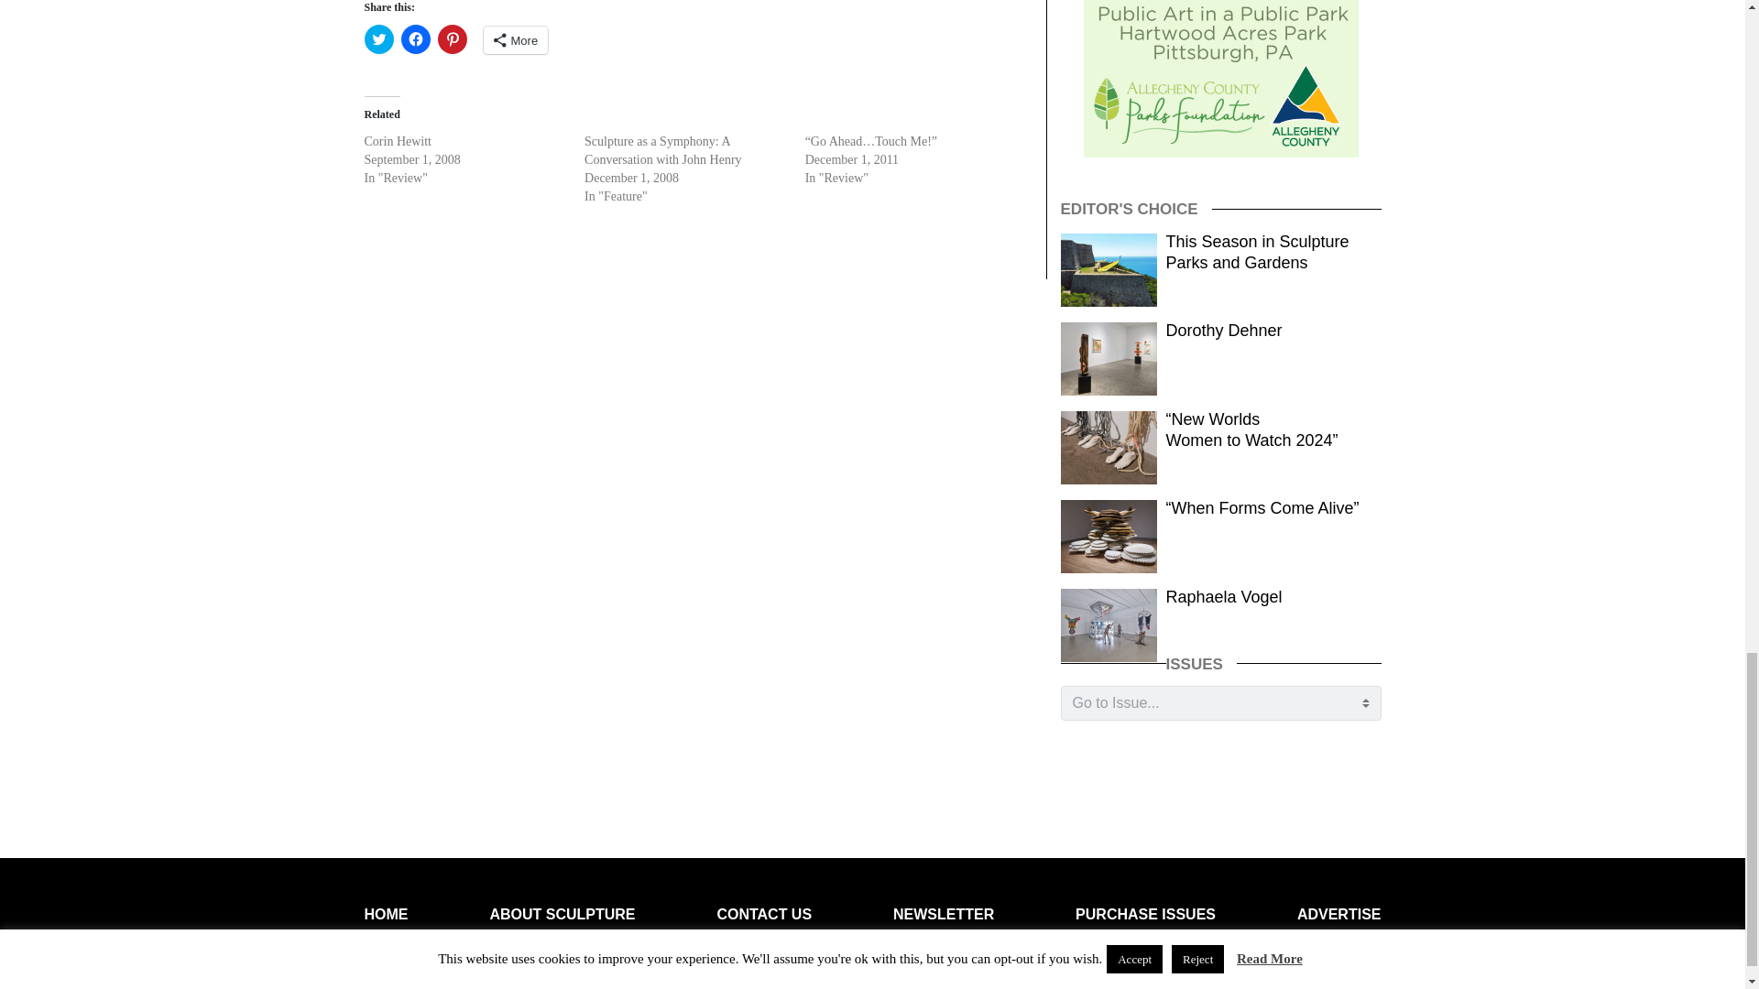  I want to click on Click to share on Facebook, so click(416, 39).